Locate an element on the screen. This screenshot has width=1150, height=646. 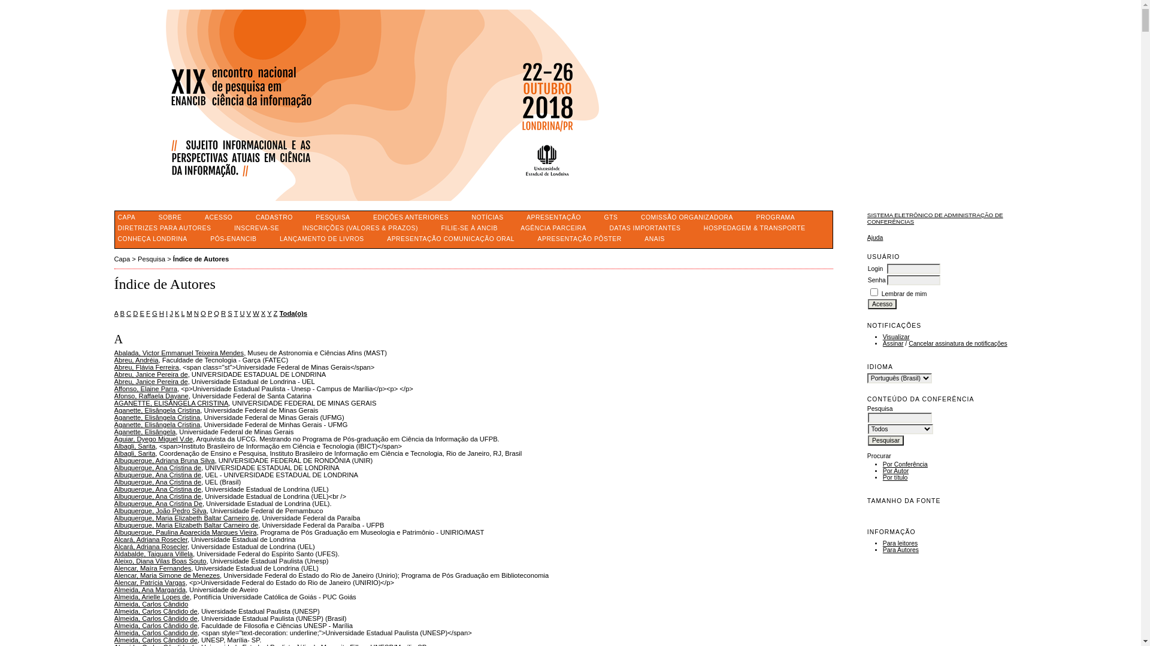
Albuquerque, Maria Elizabeth Baltar Carneiro de is located at coordinates (186, 518).